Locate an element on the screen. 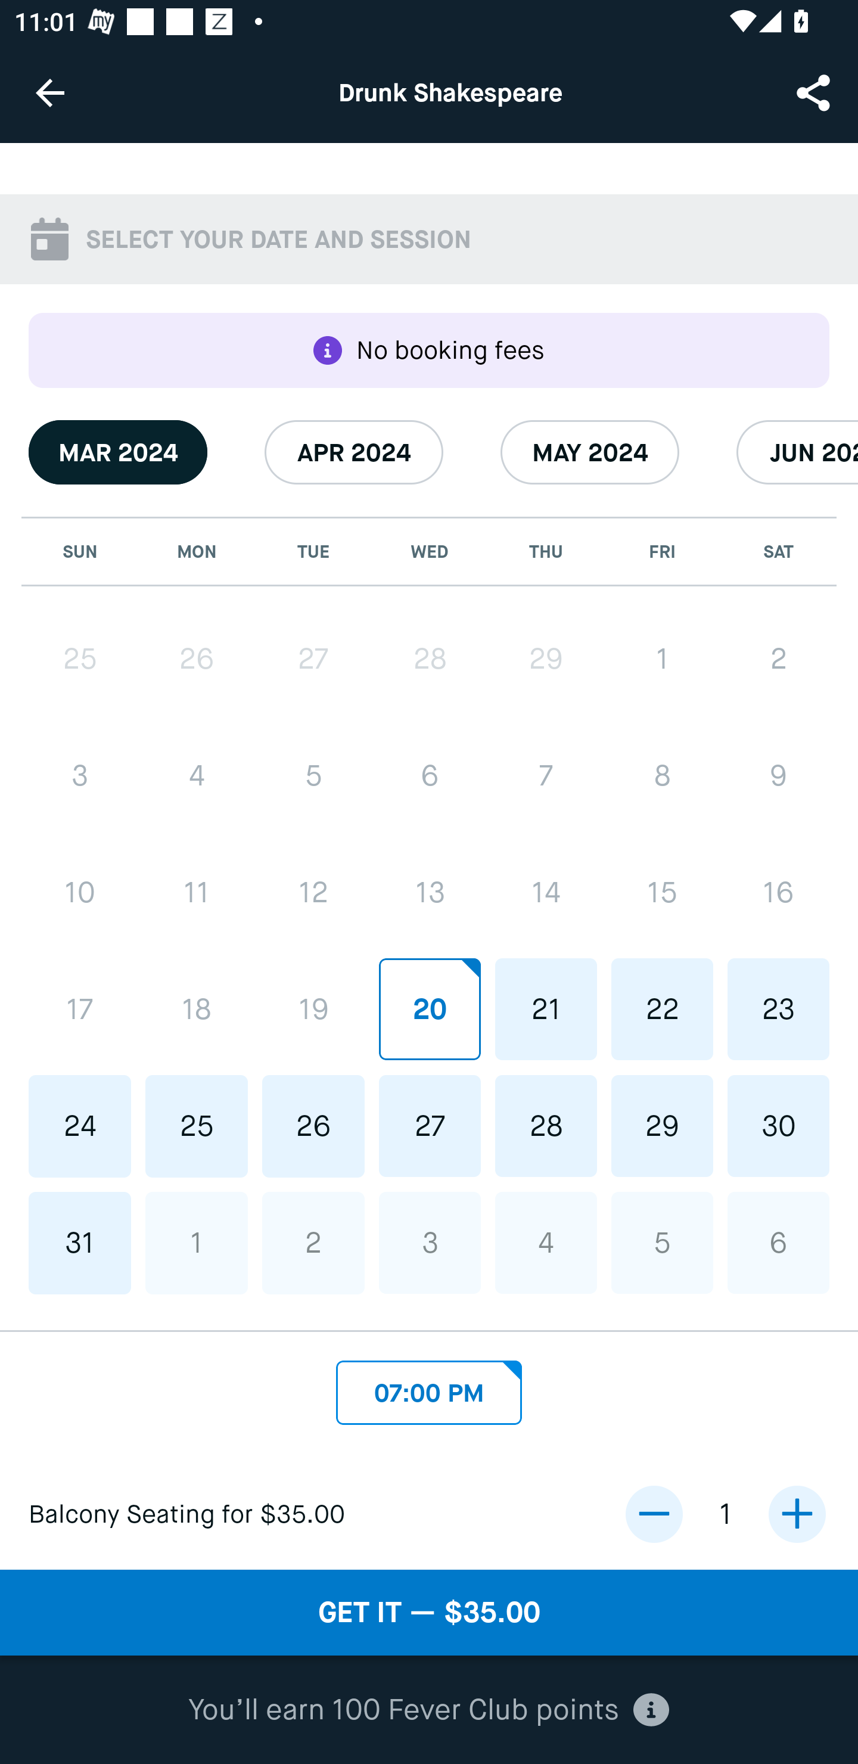 The width and height of the screenshot is (858, 1764). 27 is located at coordinates (313, 659).